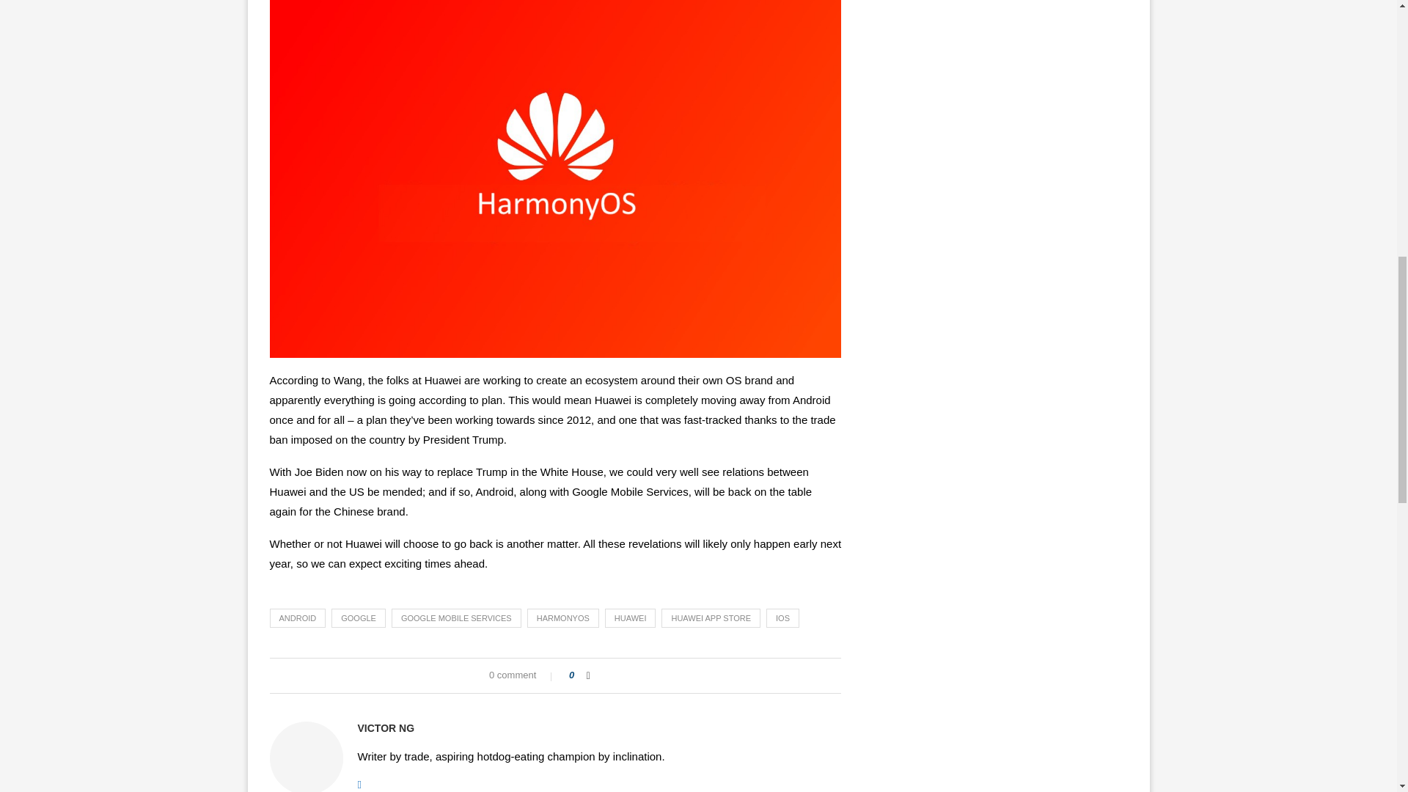  I want to click on GOOGLE MOBILE SERVICES, so click(456, 618).